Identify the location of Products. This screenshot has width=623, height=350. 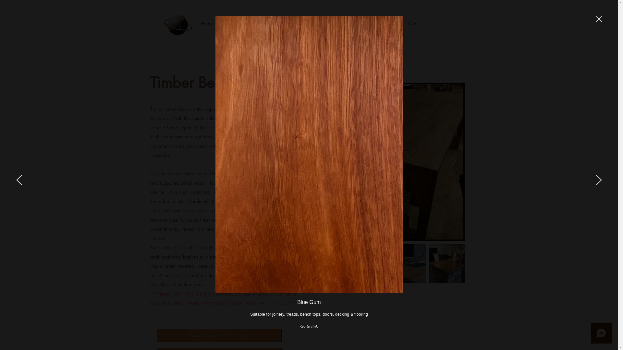
(229, 24).